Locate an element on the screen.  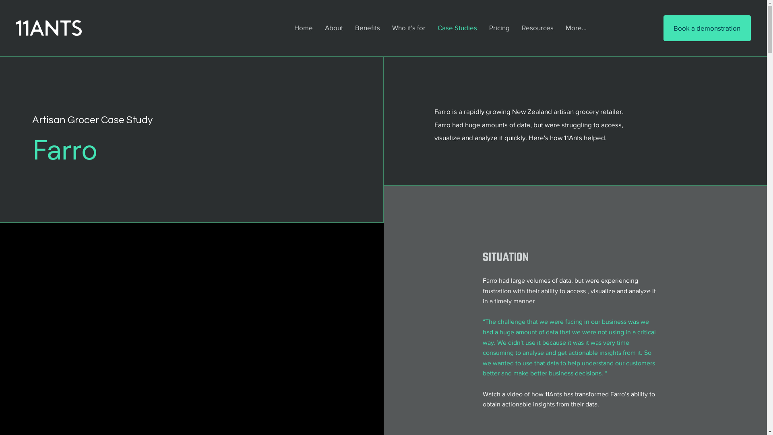
About is located at coordinates (334, 28).